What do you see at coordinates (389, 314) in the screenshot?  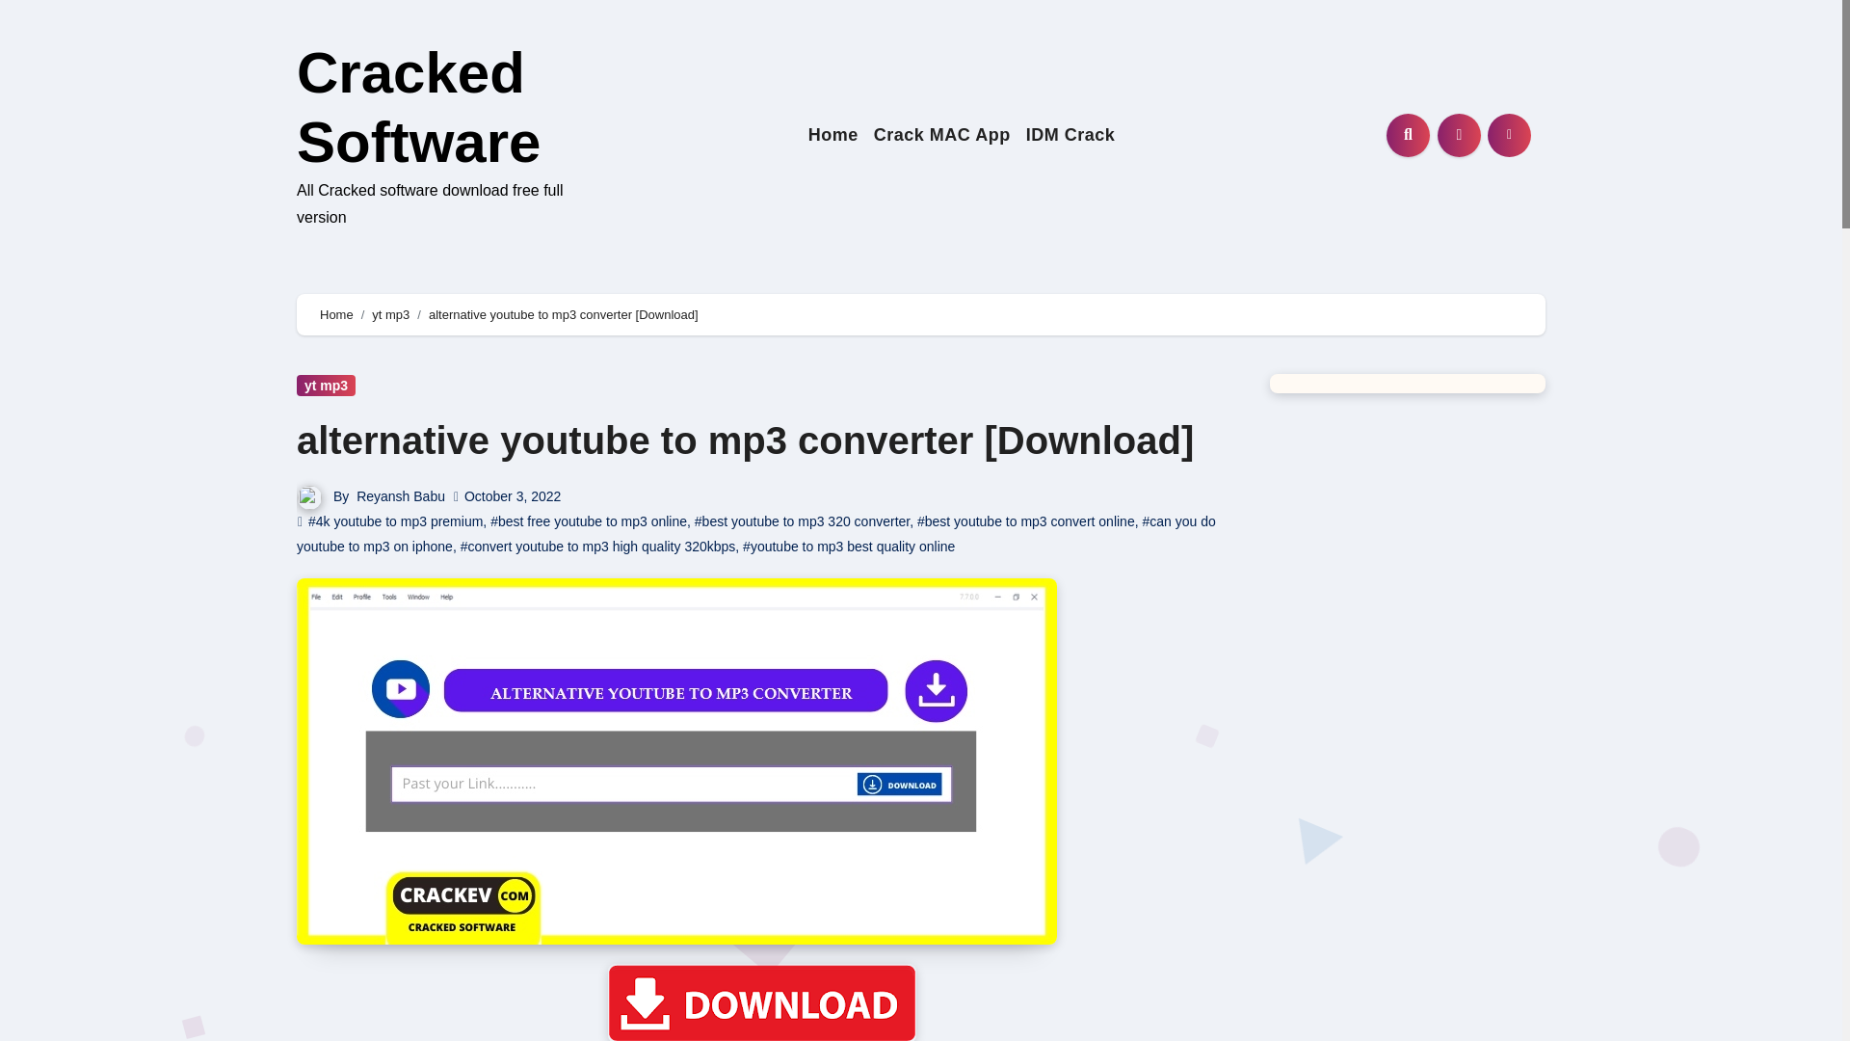 I see `yt mp3` at bounding box center [389, 314].